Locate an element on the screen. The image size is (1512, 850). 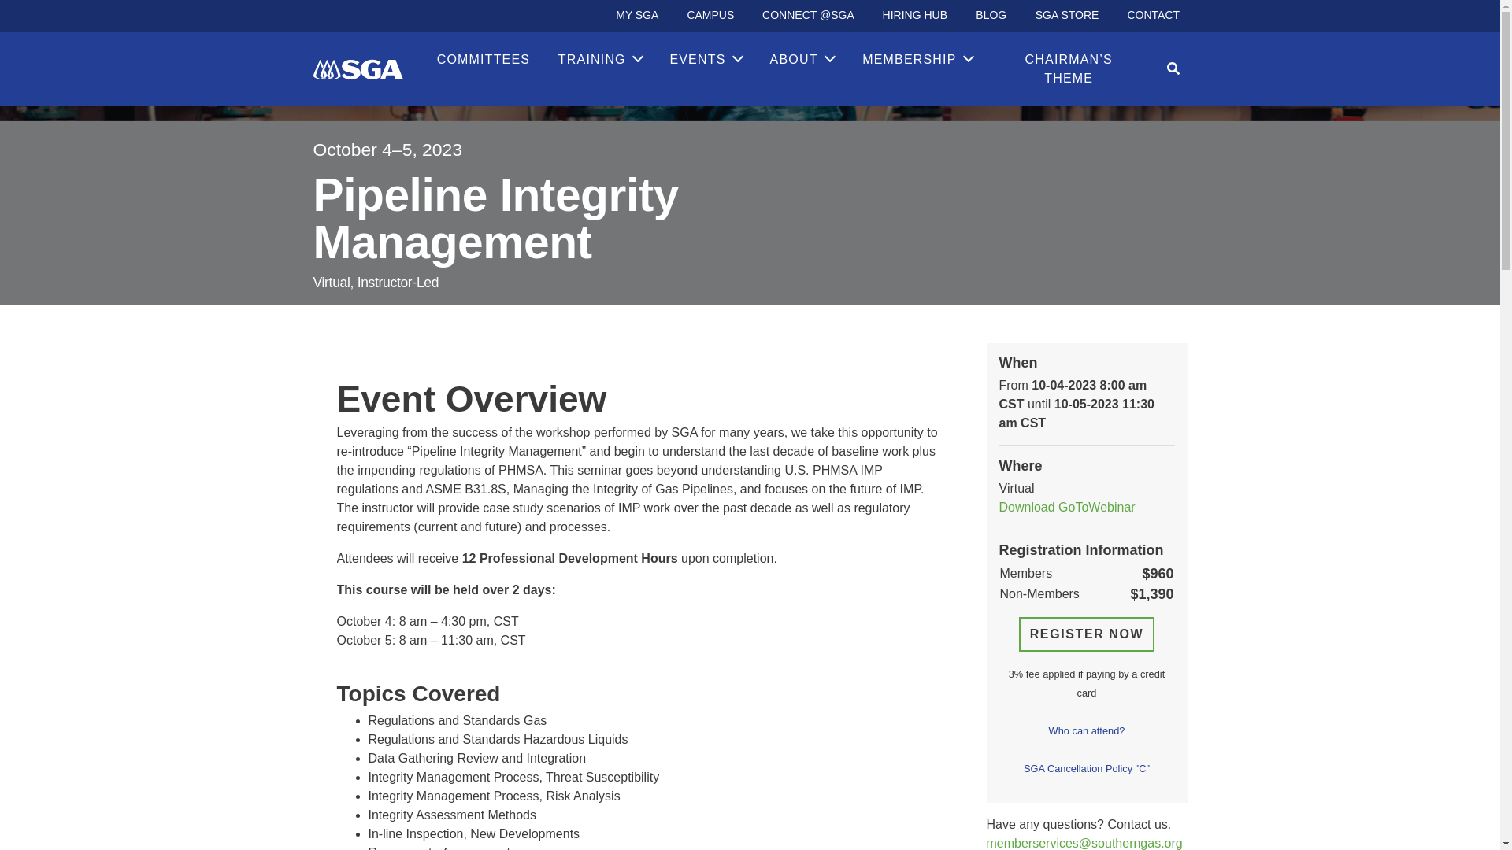
EVENTS is located at coordinates (705, 60).